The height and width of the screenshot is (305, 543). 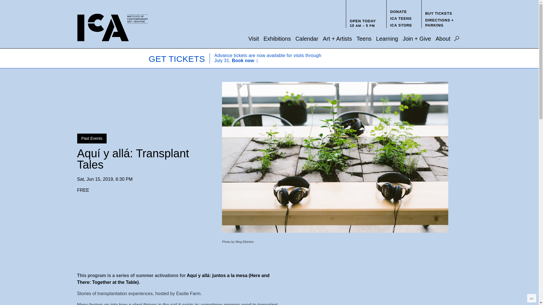 I want to click on Teens, so click(x=364, y=38).